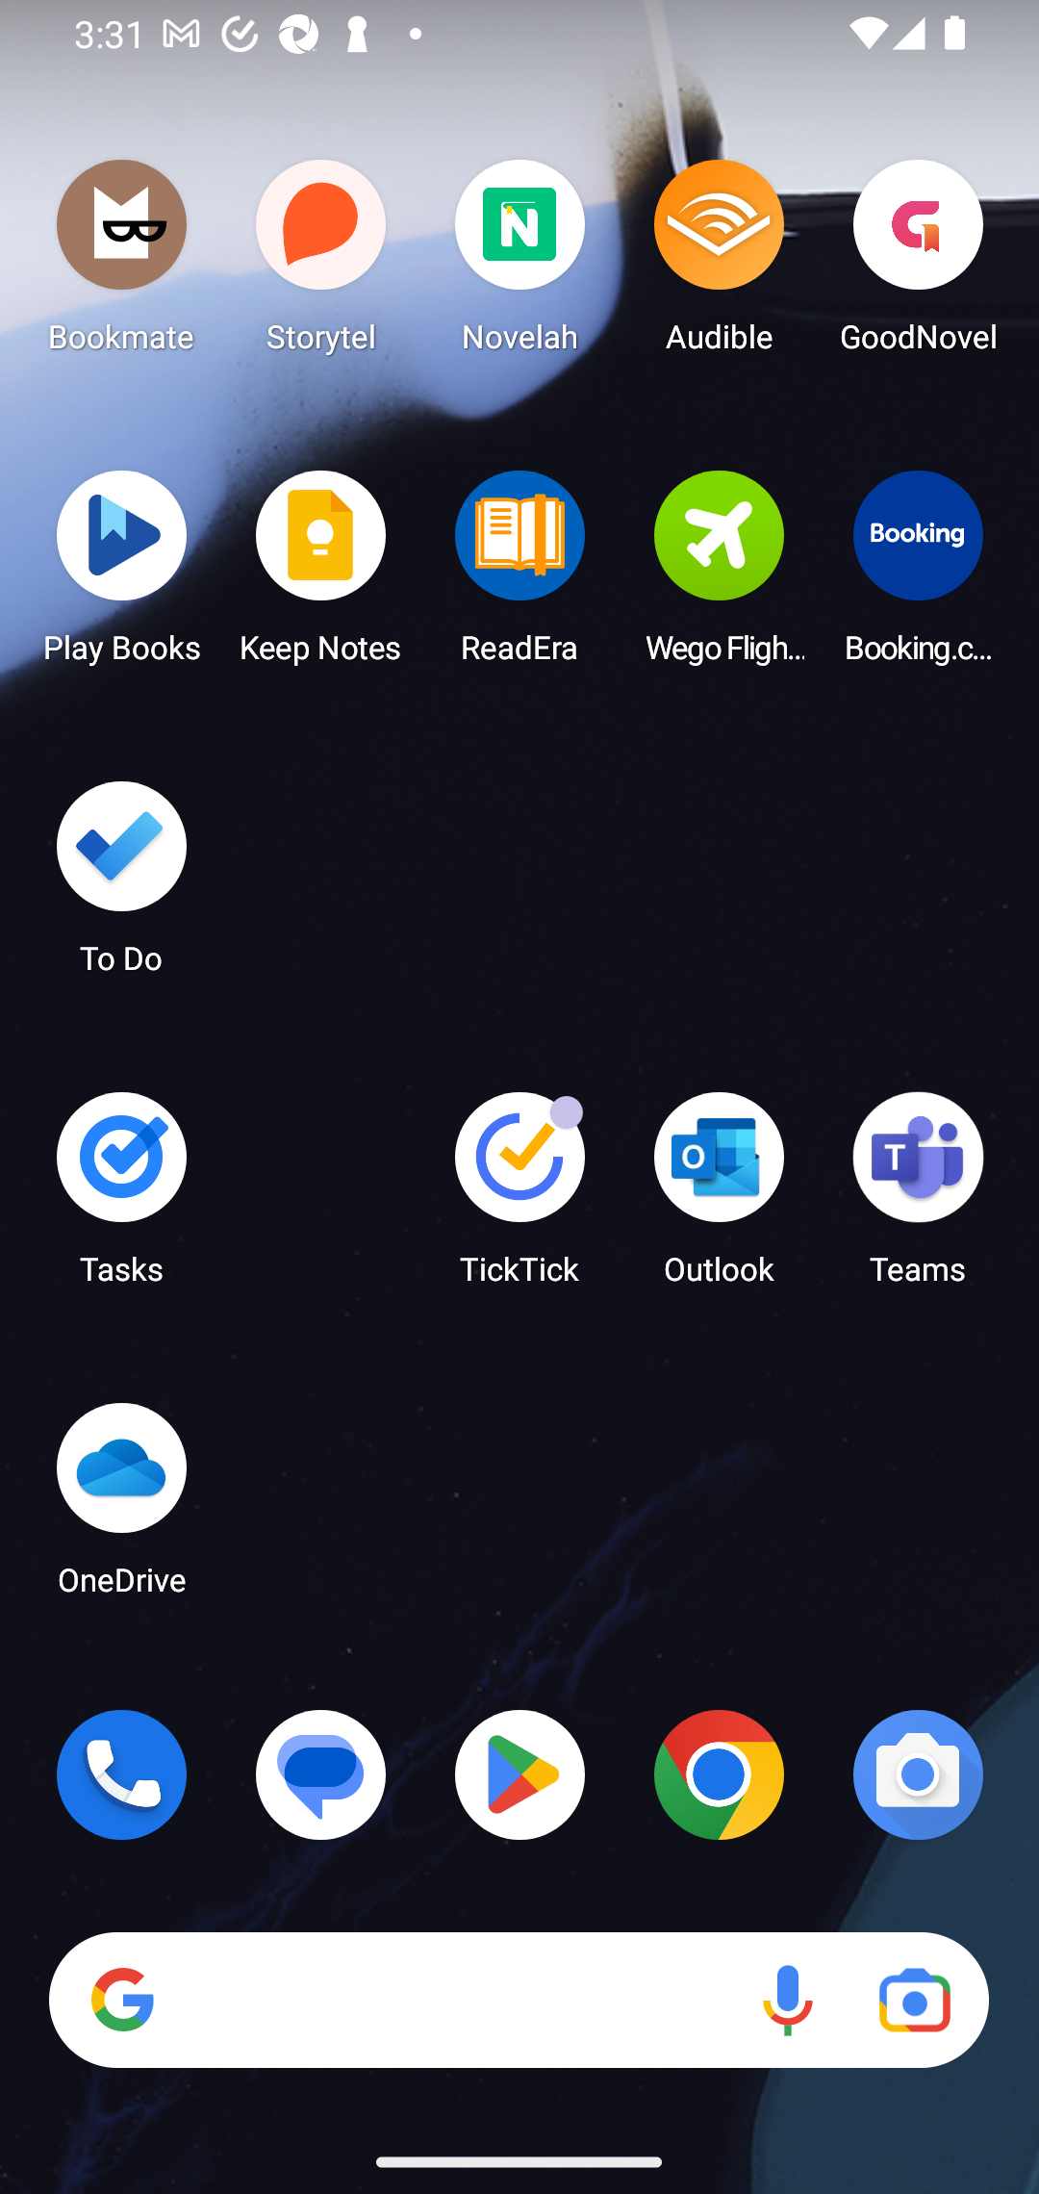  I want to click on ReadEra, so click(519, 574).